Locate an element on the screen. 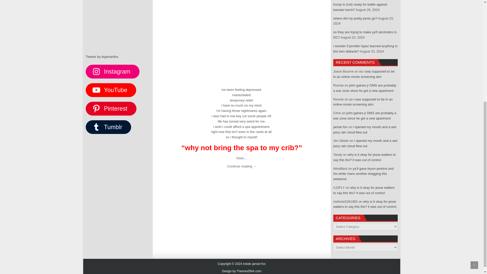  so i was supposed to be in an online movie screening atm is located at coordinates (364, 74).